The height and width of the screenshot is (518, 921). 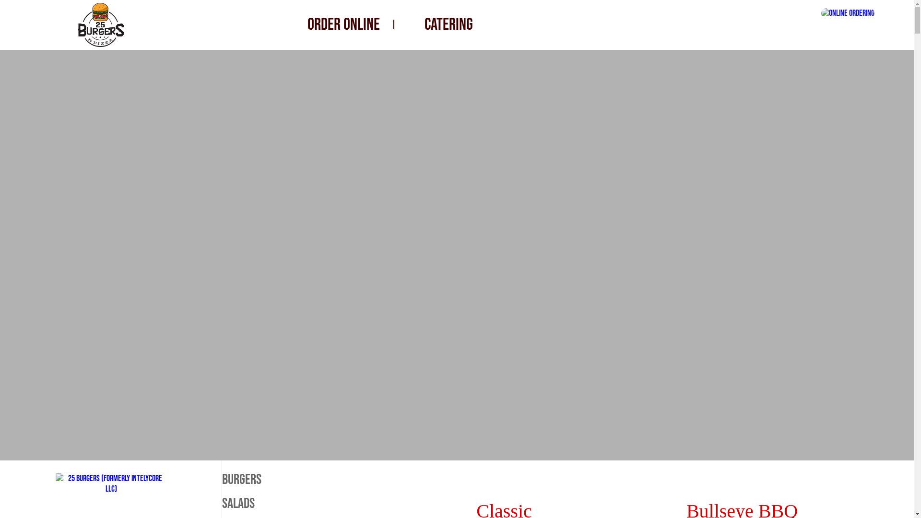 I want to click on ORDER ONLINE, so click(x=343, y=25).